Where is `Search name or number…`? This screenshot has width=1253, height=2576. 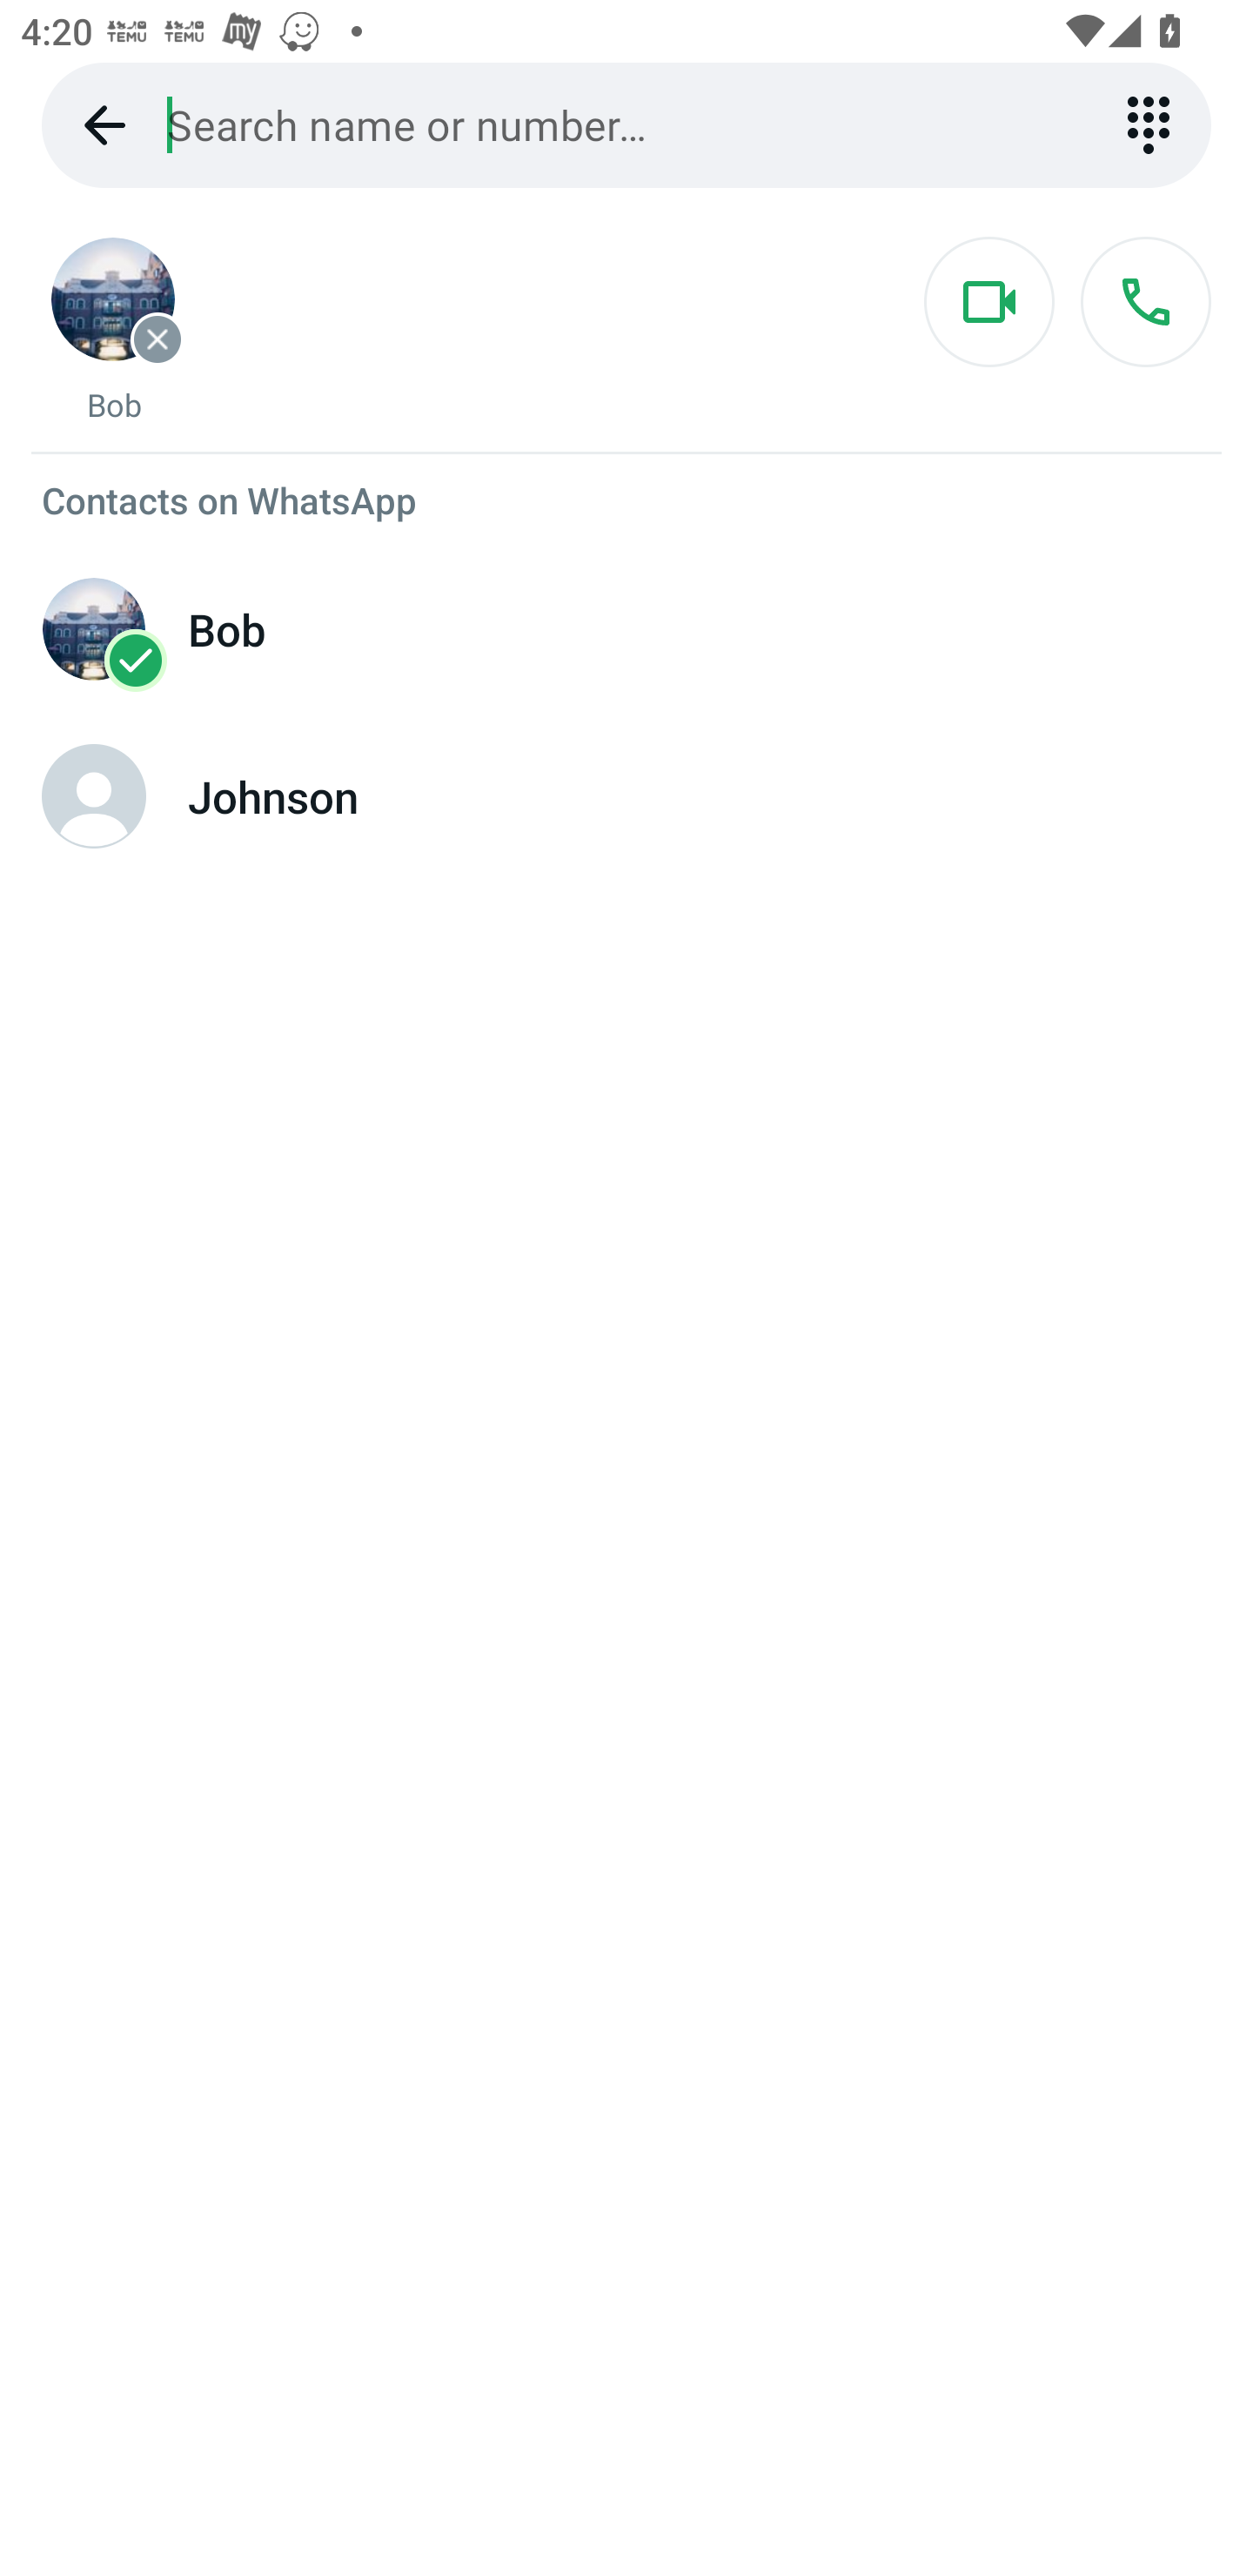
Search name or number… is located at coordinates (626, 125).